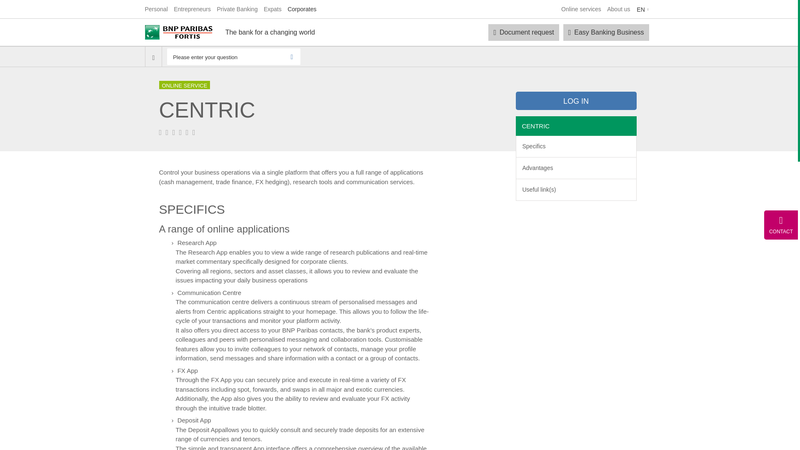 The height and width of the screenshot is (450, 800). Describe the element at coordinates (272, 9) in the screenshot. I see `Expats` at that location.